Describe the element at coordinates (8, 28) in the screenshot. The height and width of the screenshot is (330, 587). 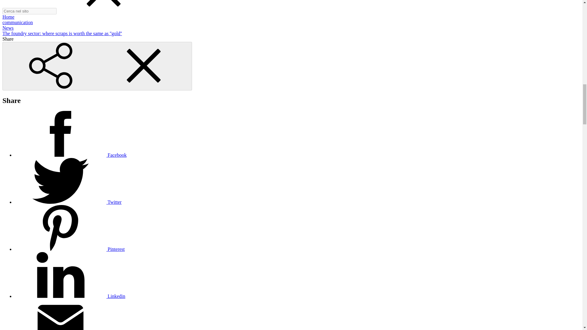
I see `News` at that location.